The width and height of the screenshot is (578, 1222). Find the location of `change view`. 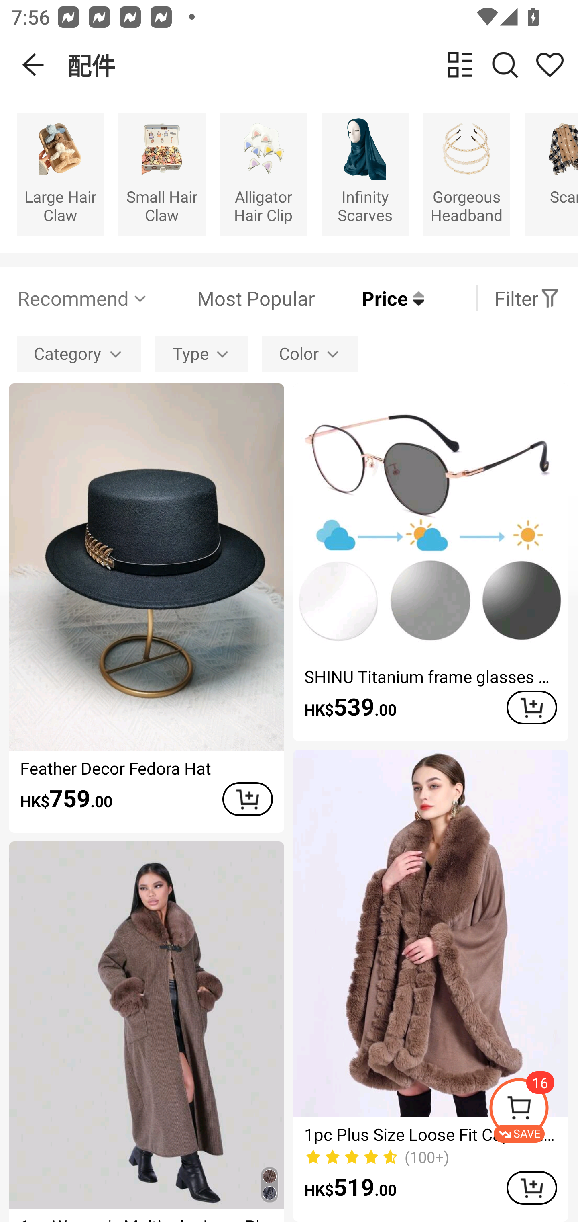

change view is located at coordinates (460, 64).